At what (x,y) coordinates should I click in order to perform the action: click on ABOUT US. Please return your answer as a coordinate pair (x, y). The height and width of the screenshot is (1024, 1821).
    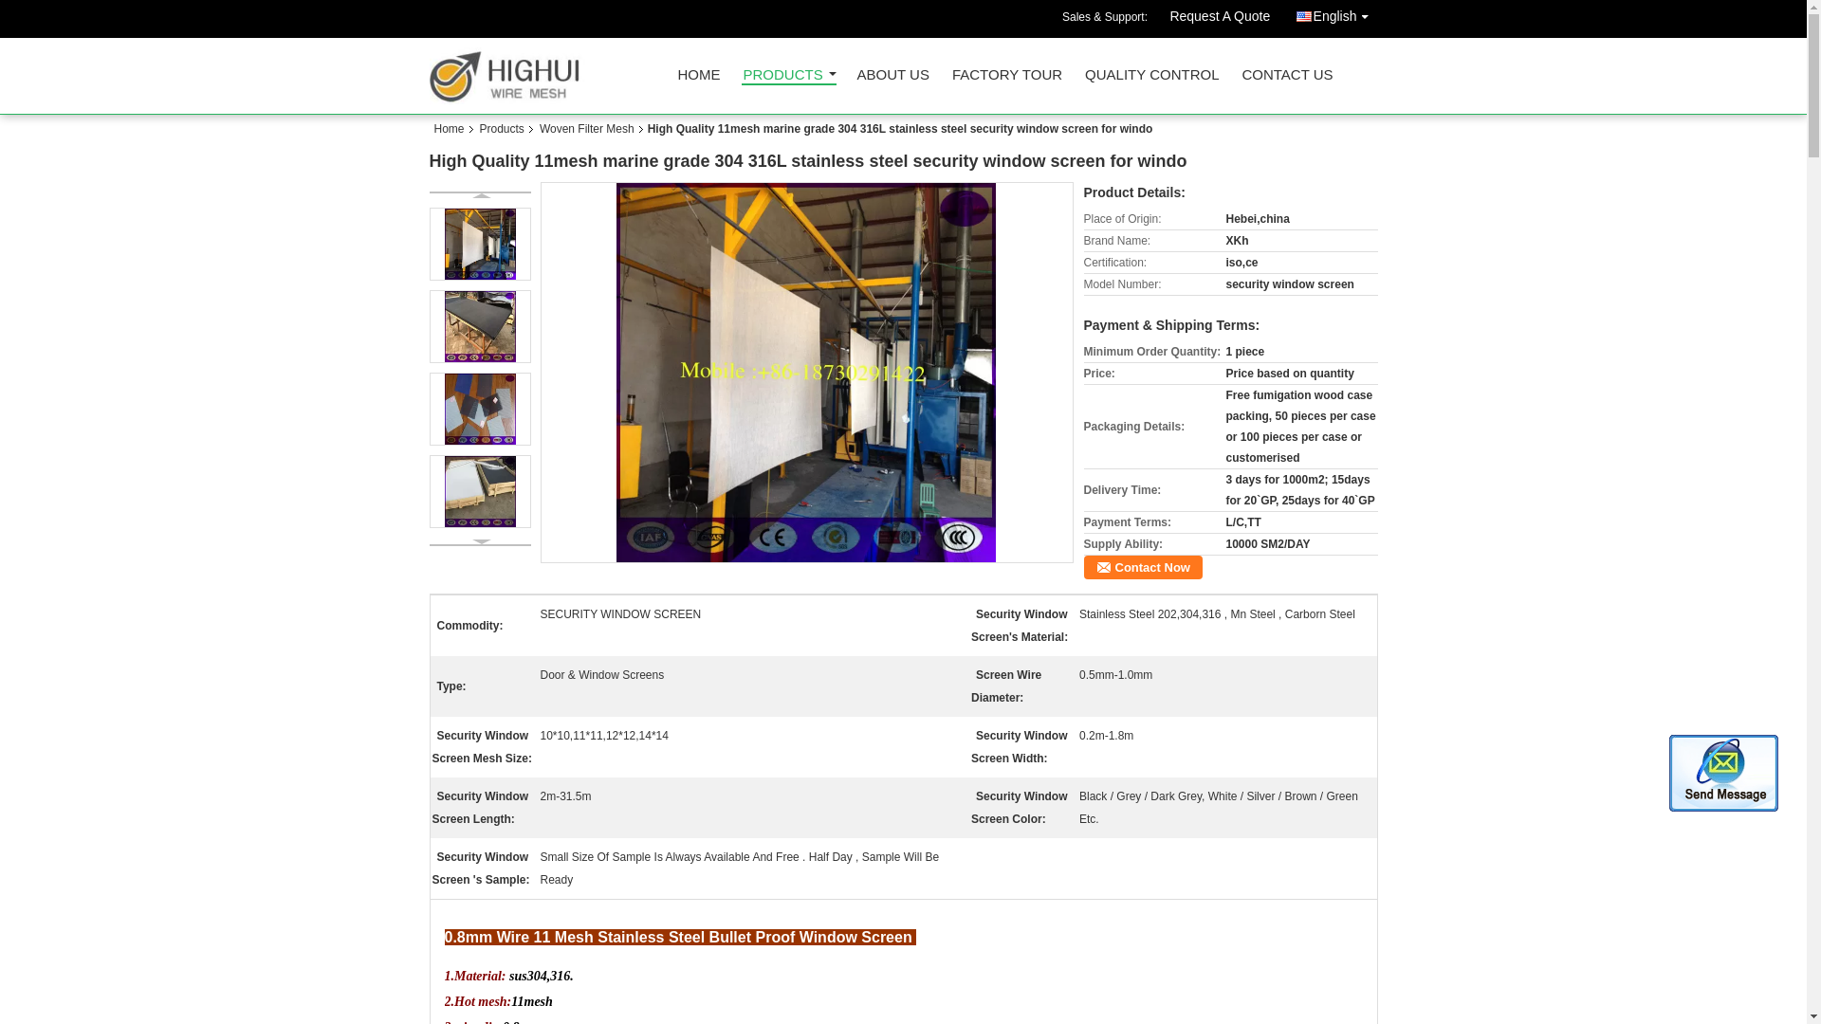
    Looking at the image, I should click on (893, 80).